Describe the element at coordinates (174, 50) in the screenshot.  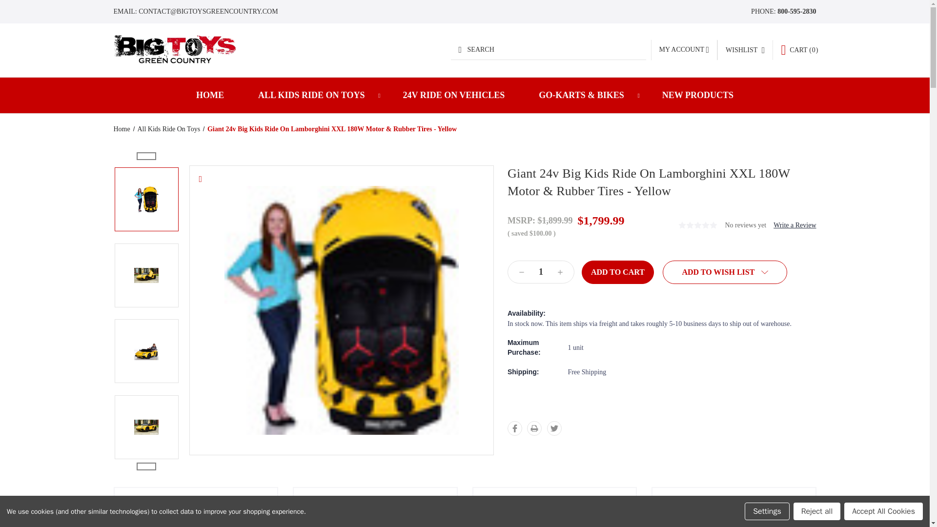
I see `Big Toys Green Country` at that location.